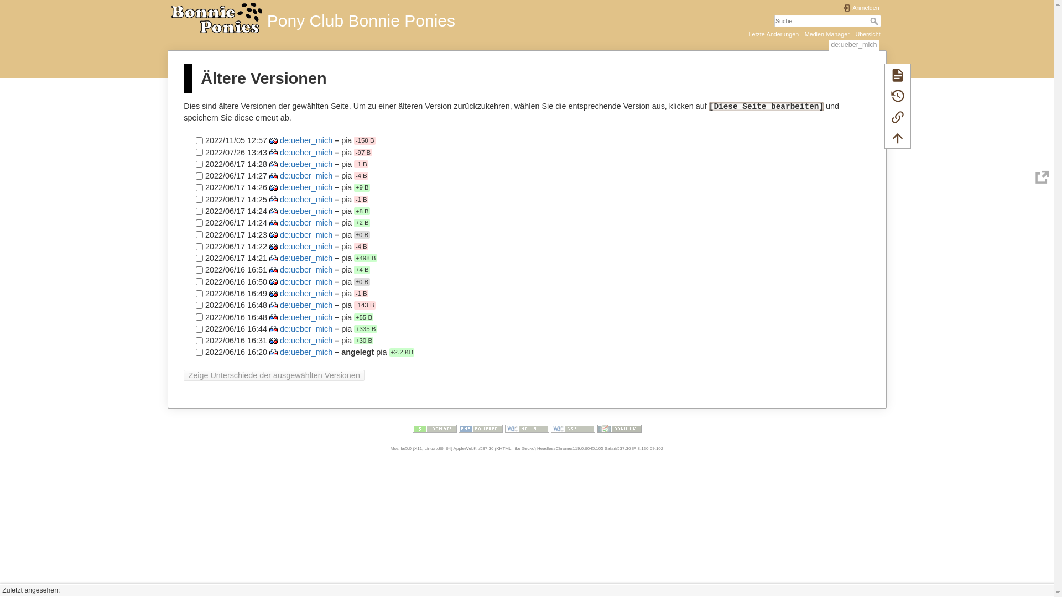  Describe the element at coordinates (875, 21) in the screenshot. I see `Suche` at that location.